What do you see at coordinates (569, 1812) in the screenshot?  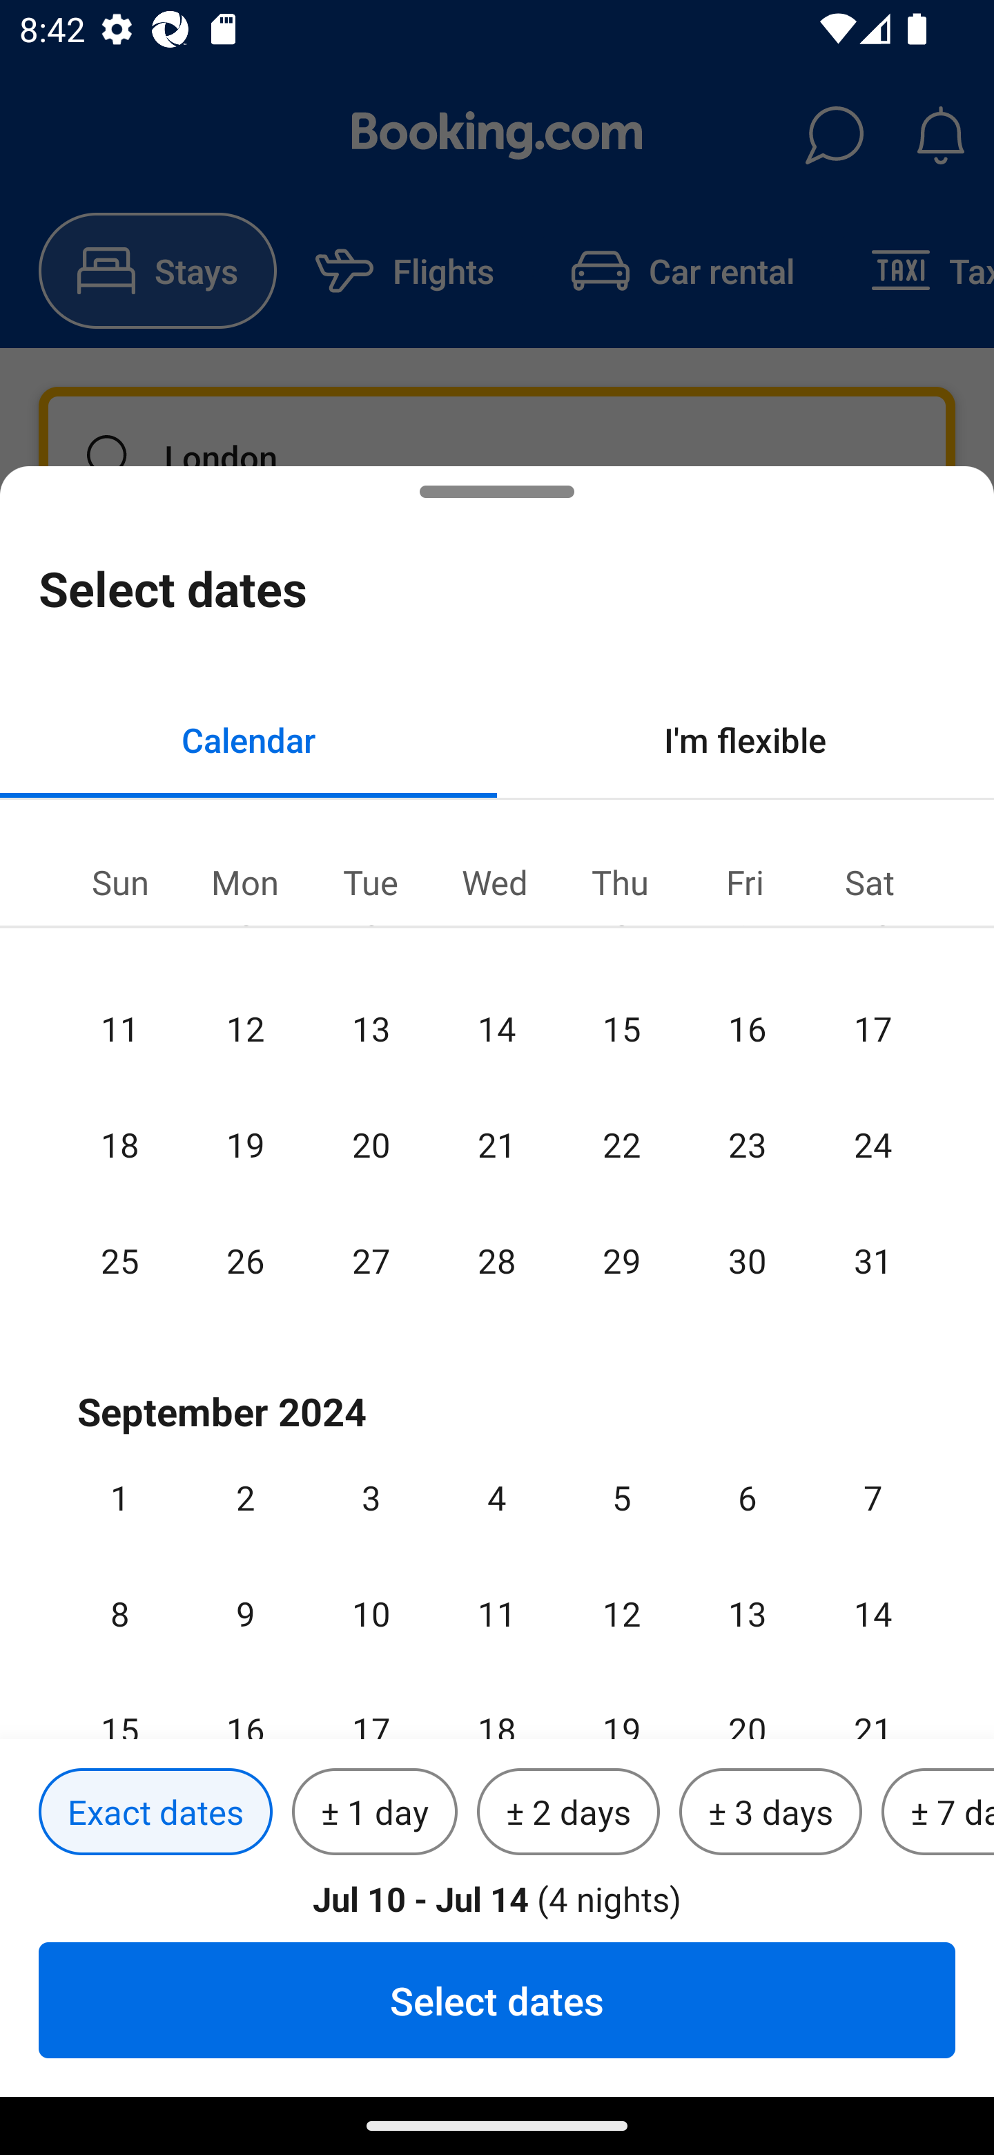 I see `± 2 days` at bounding box center [569, 1812].